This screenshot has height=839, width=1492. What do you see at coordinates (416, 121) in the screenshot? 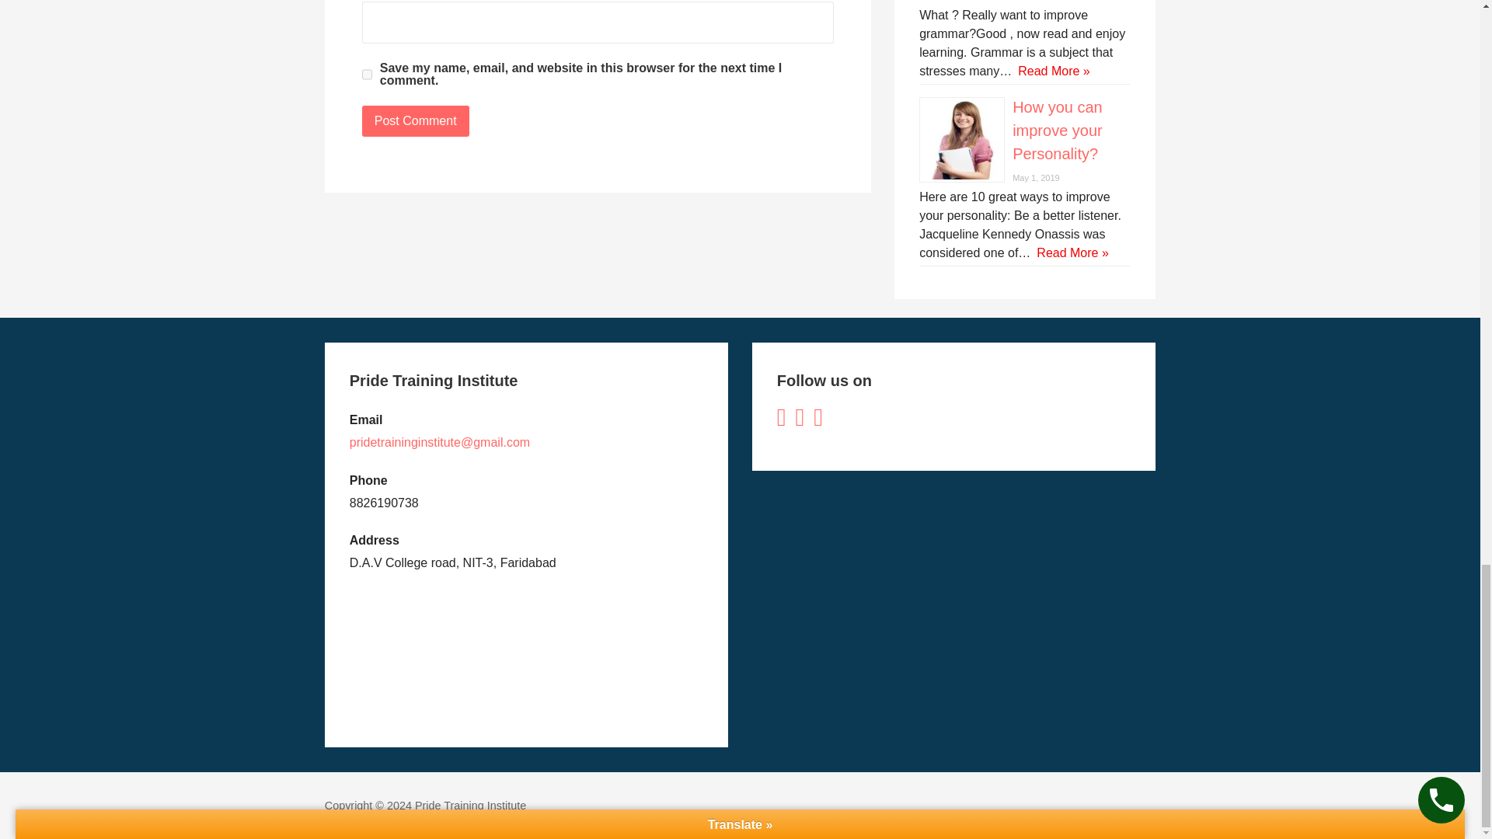
I see `Post Comment` at bounding box center [416, 121].